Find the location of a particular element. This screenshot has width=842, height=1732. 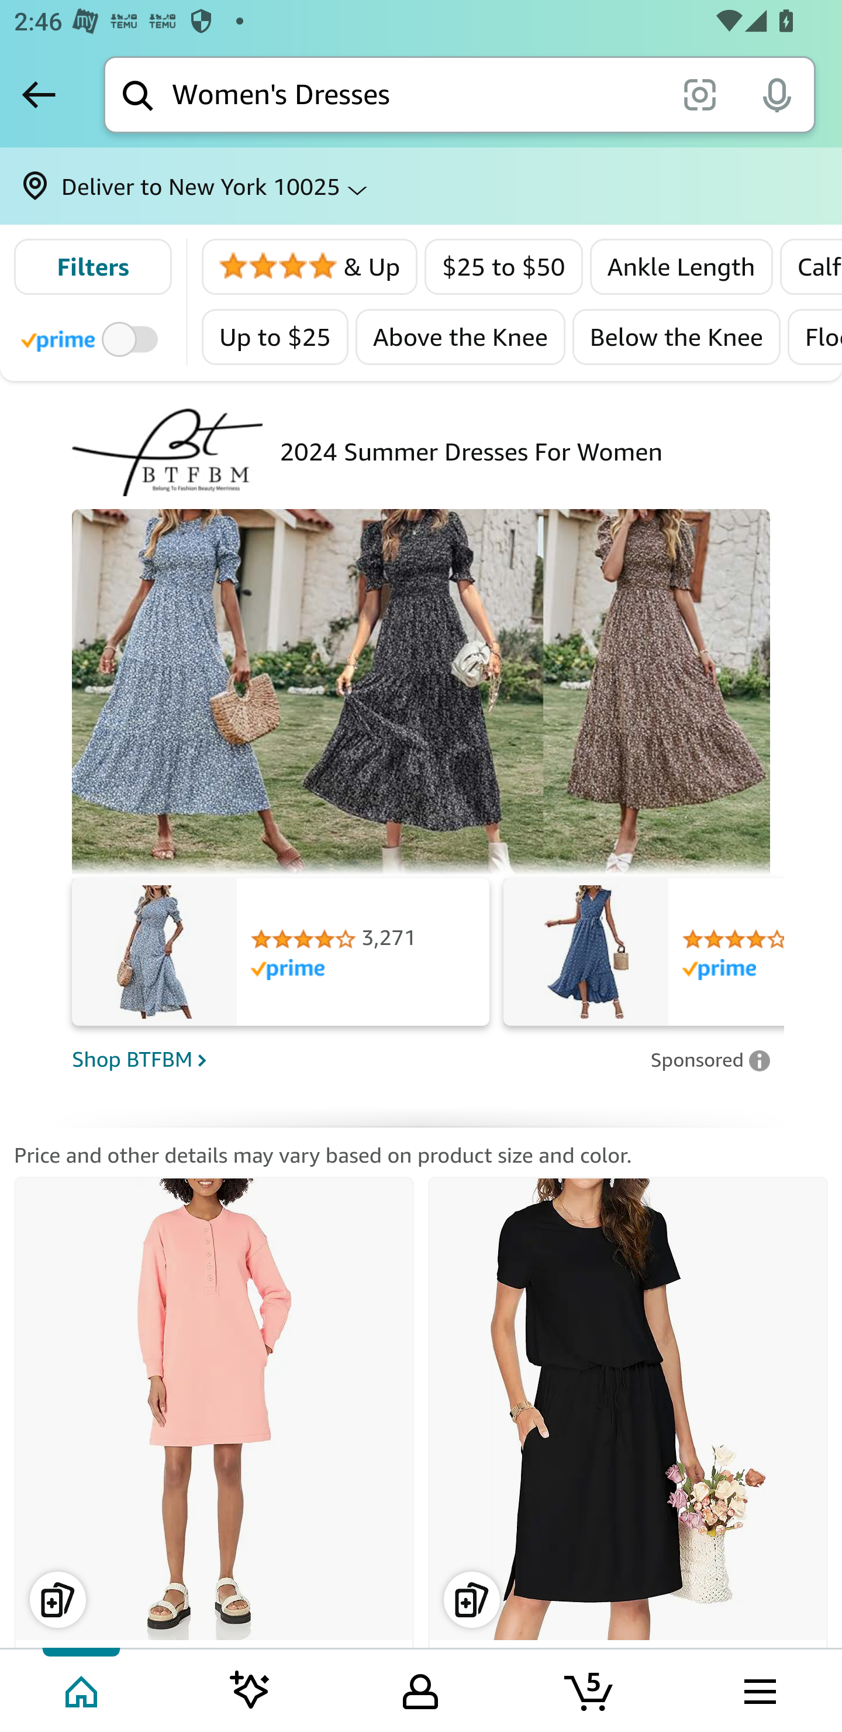

Your Amazon.com Tab 3 of 5 is located at coordinates (420, 1689).